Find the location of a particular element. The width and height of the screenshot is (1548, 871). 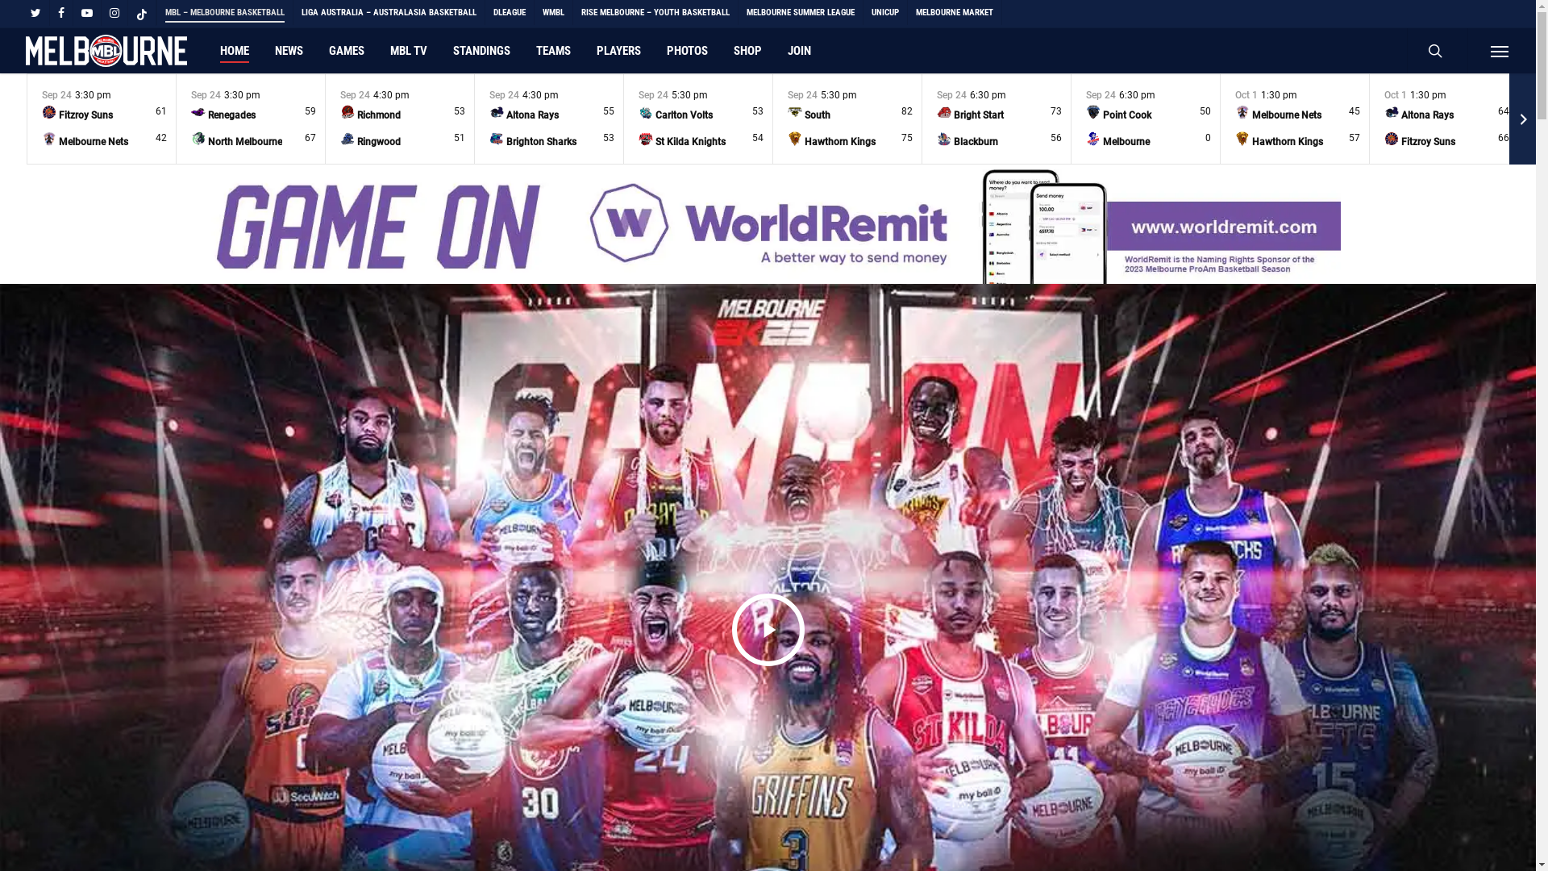

HOME is located at coordinates (235, 51).